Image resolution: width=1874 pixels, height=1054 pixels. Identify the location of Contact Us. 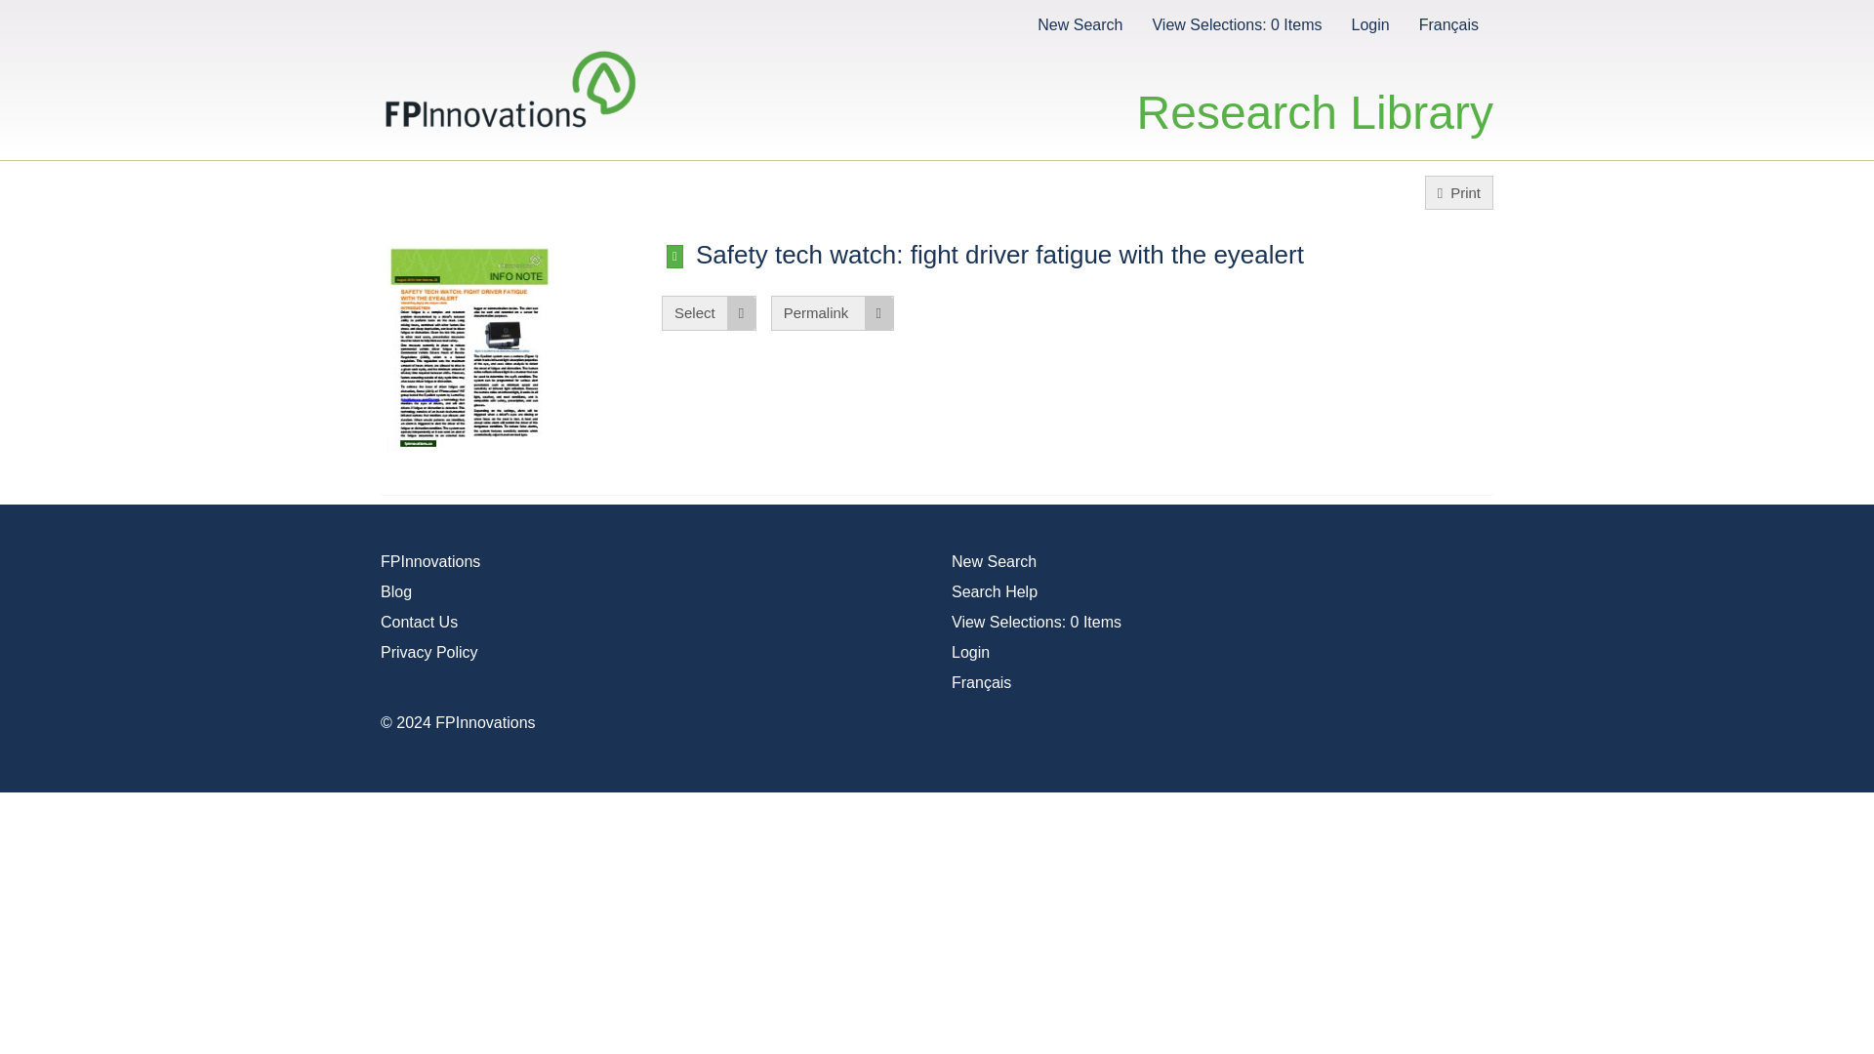
(418, 621).